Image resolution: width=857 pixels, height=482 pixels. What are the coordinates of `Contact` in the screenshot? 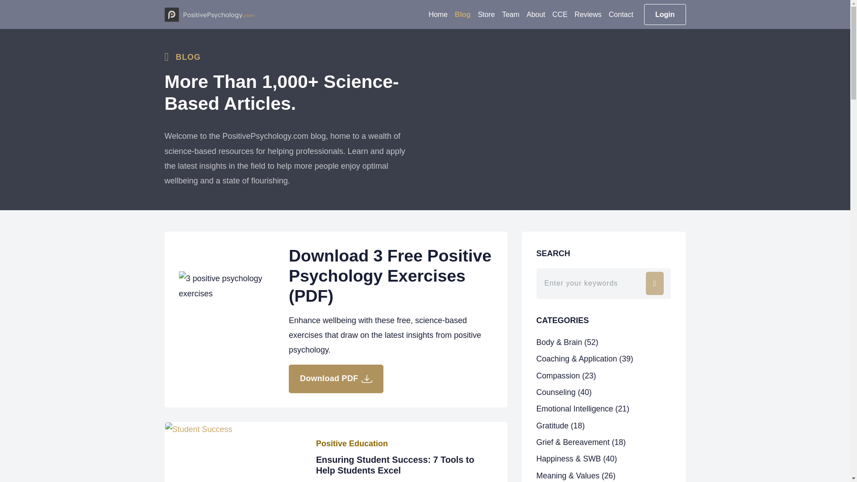 It's located at (620, 14).